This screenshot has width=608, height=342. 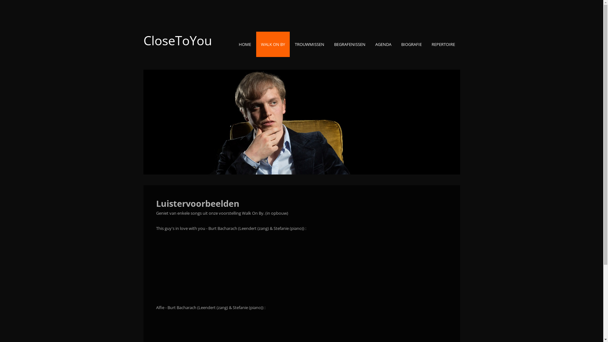 What do you see at coordinates (412, 44) in the screenshot?
I see `BIOGRAFIE` at bounding box center [412, 44].